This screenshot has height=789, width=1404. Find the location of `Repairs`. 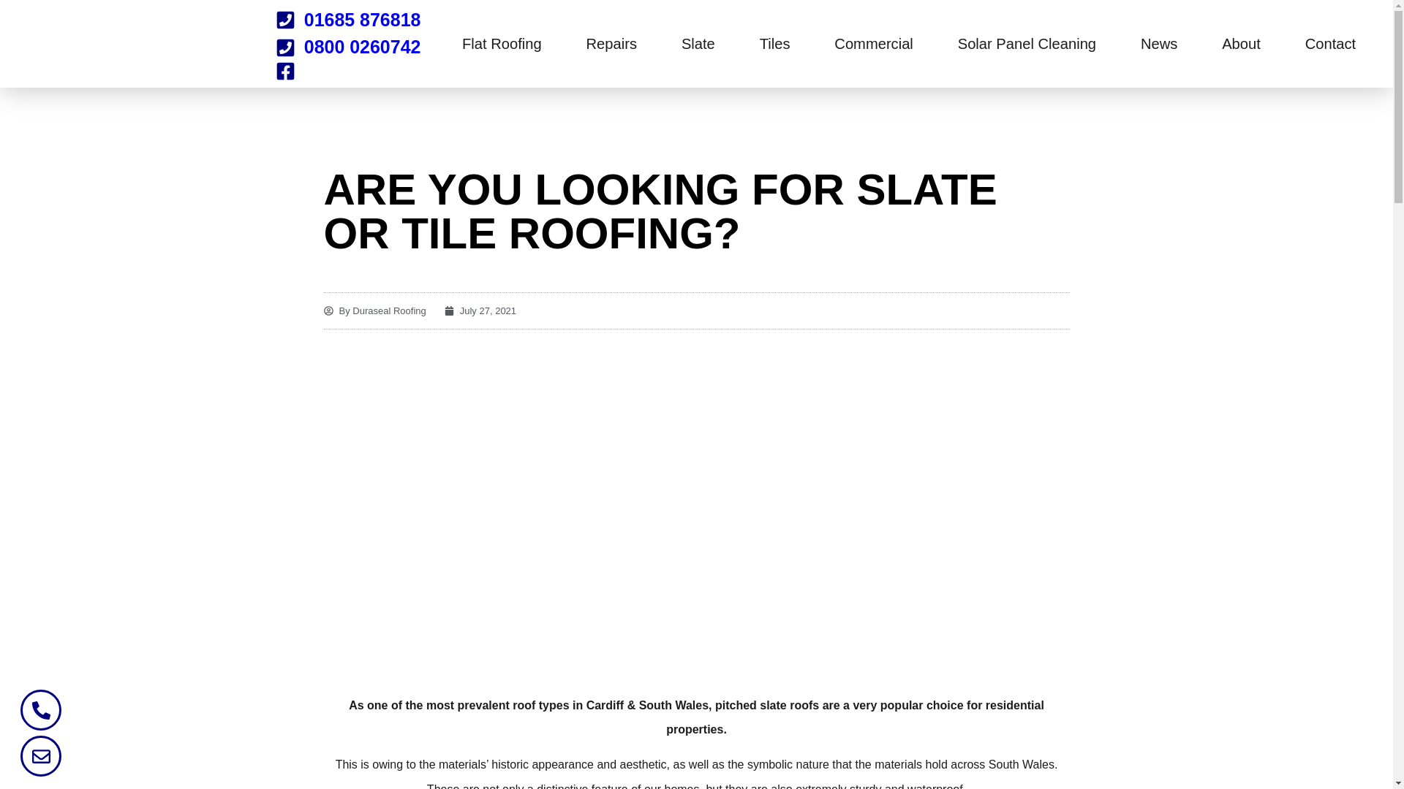

Repairs is located at coordinates (611, 44).